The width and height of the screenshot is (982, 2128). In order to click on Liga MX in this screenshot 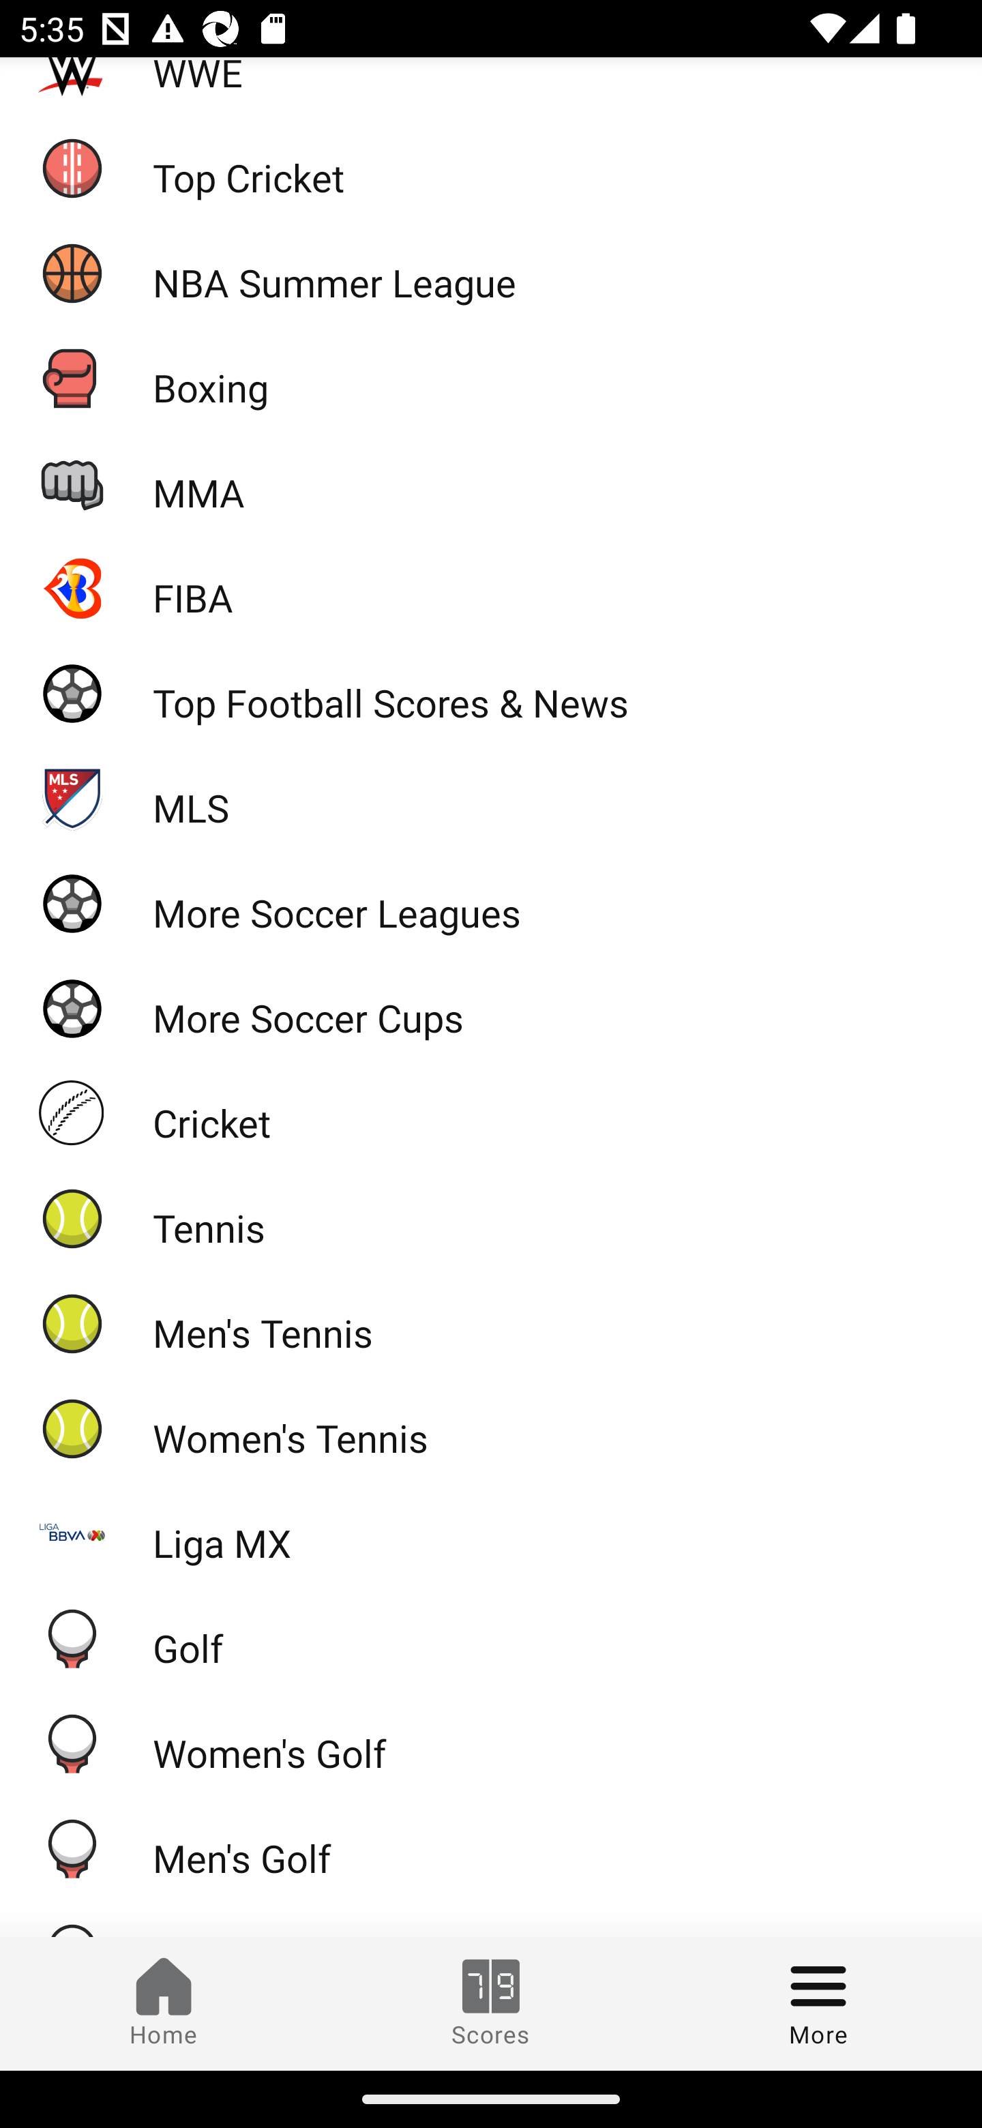, I will do `click(491, 1533)`.